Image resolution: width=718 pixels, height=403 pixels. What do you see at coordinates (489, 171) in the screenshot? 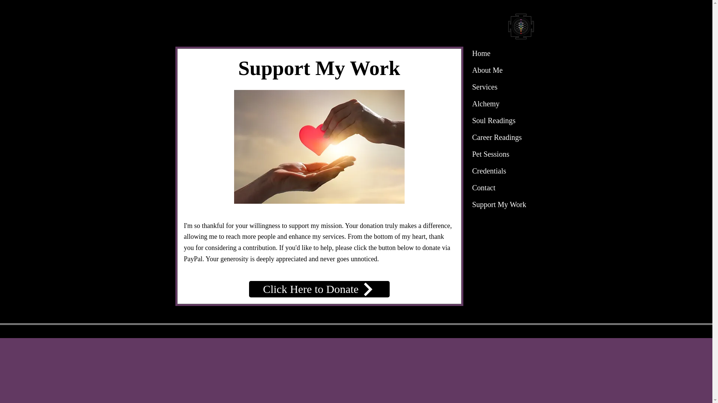
I see `Credentials` at bounding box center [489, 171].